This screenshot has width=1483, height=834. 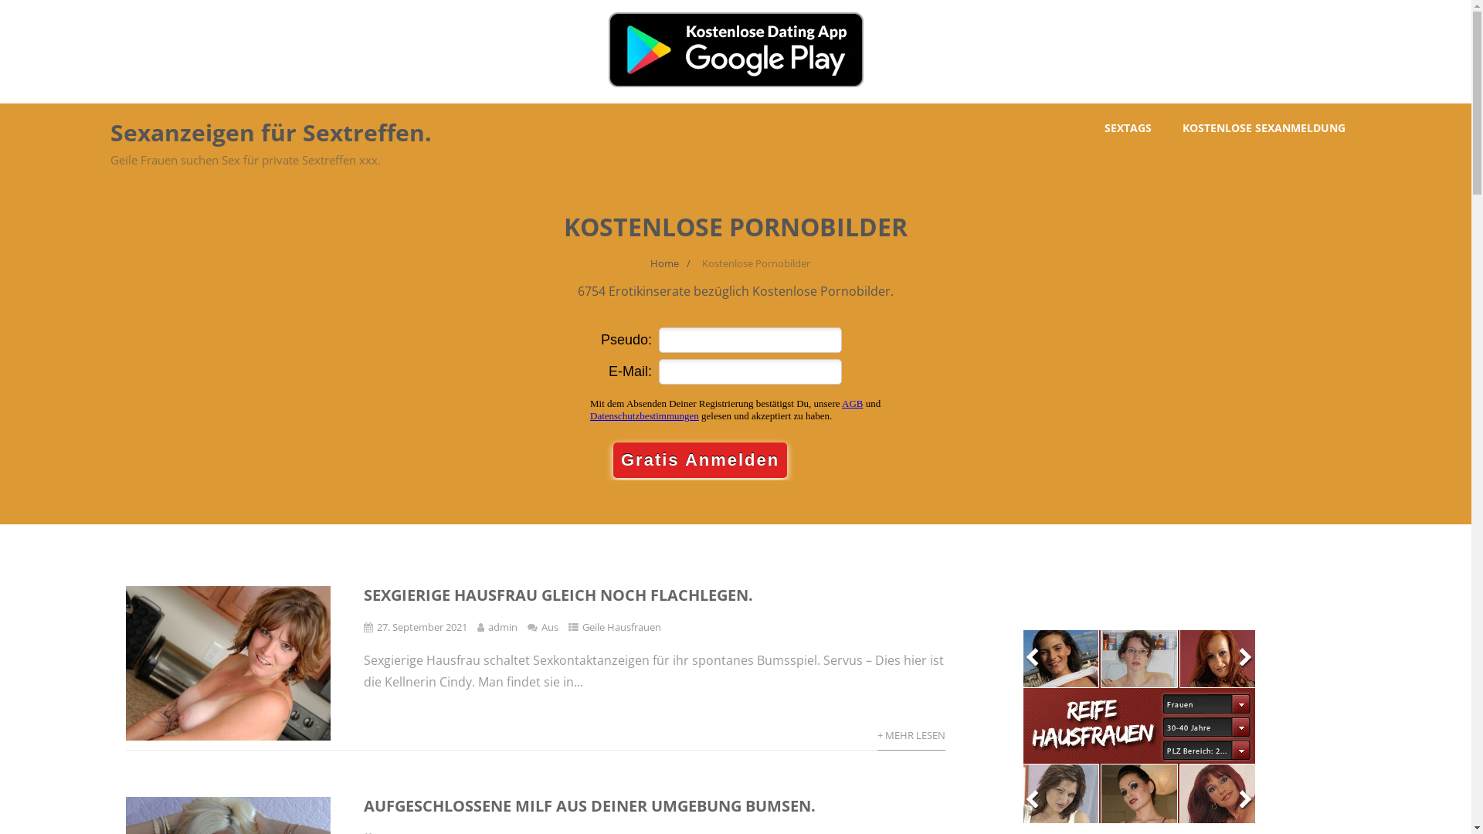 I want to click on 27. September 2021, so click(x=422, y=627).